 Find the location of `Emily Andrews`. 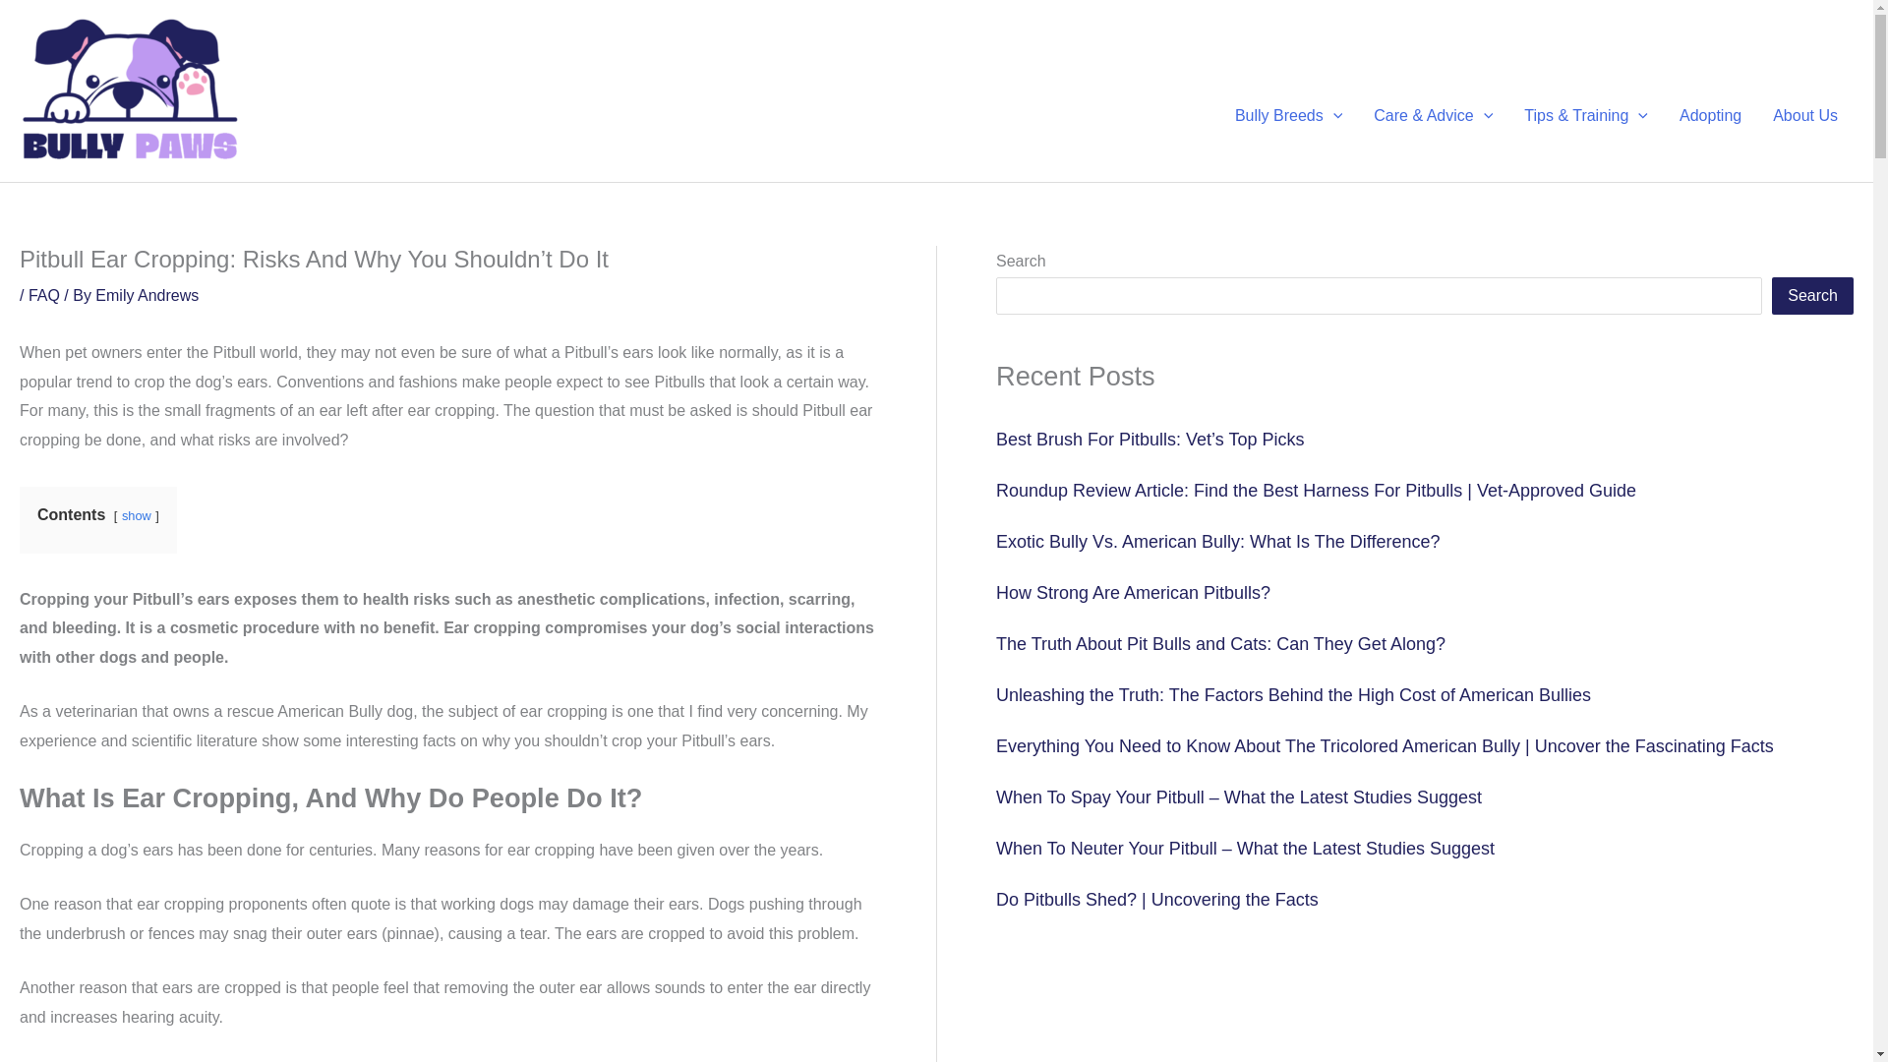

Emily Andrews is located at coordinates (147, 295).